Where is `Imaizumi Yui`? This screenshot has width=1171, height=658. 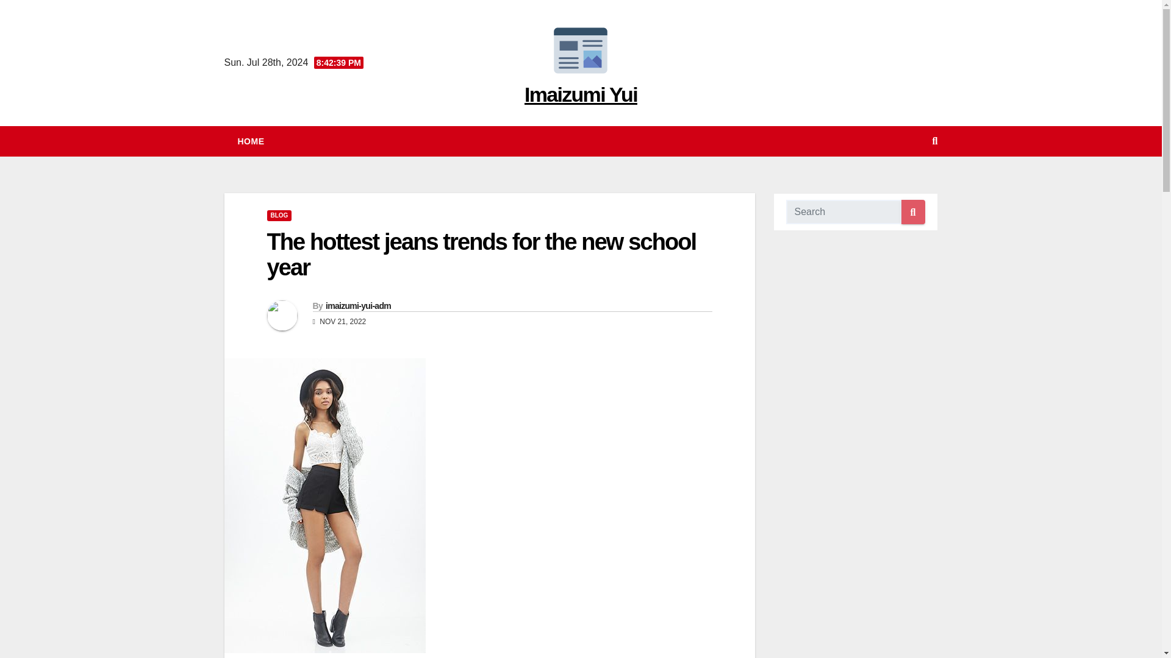 Imaizumi Yui is located at coordinates (581, 94).